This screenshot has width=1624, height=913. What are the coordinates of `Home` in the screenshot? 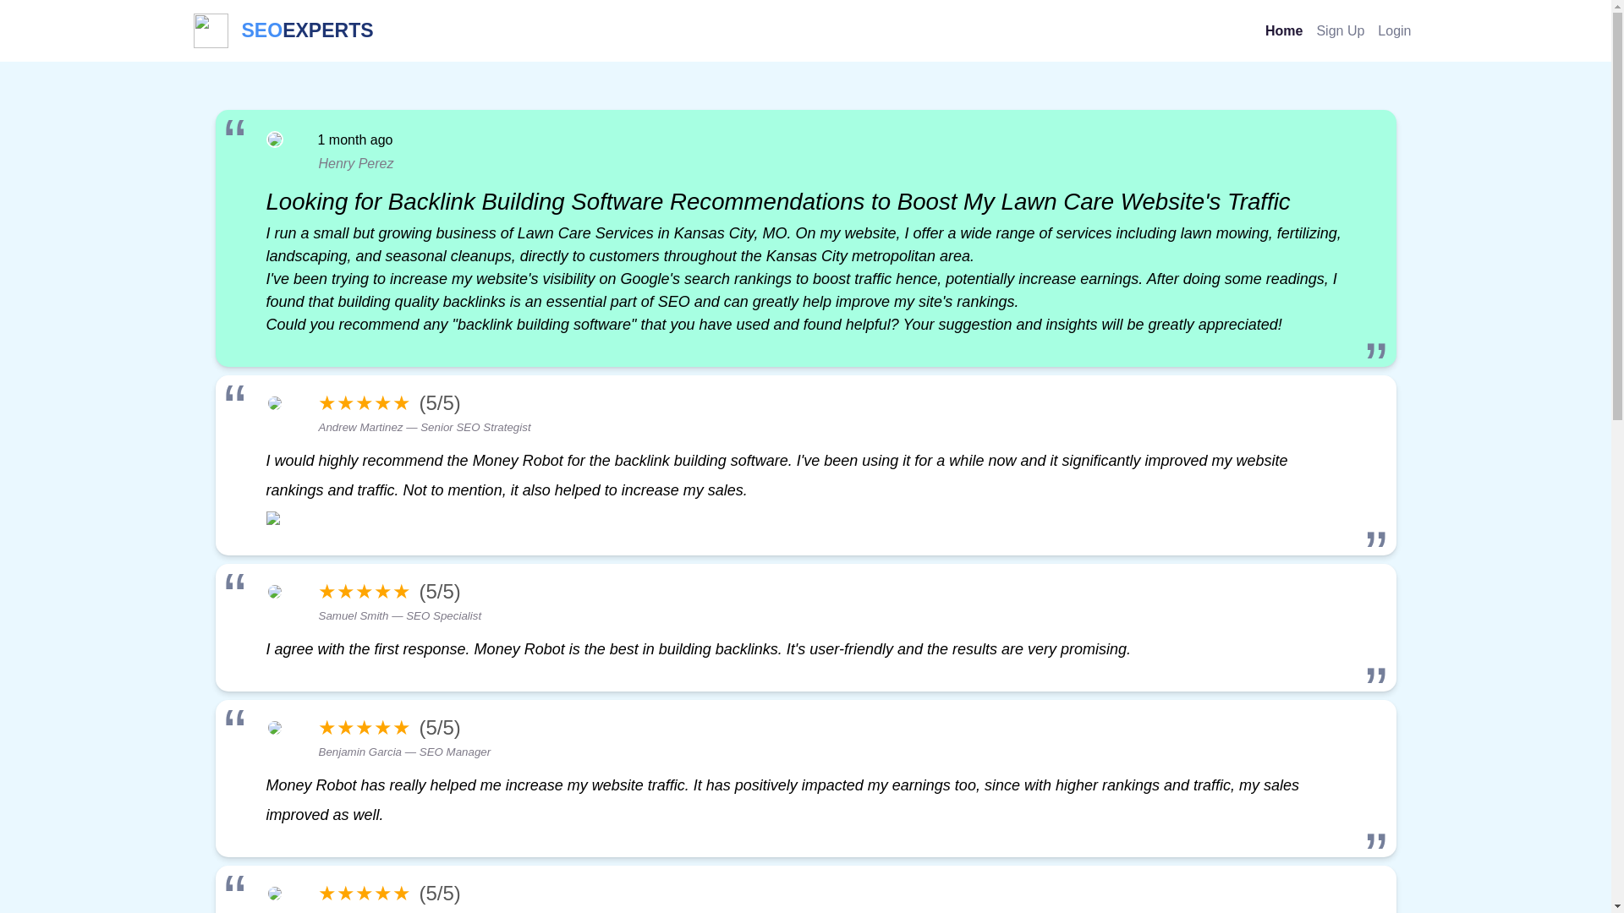 It's located at (1284, 30).